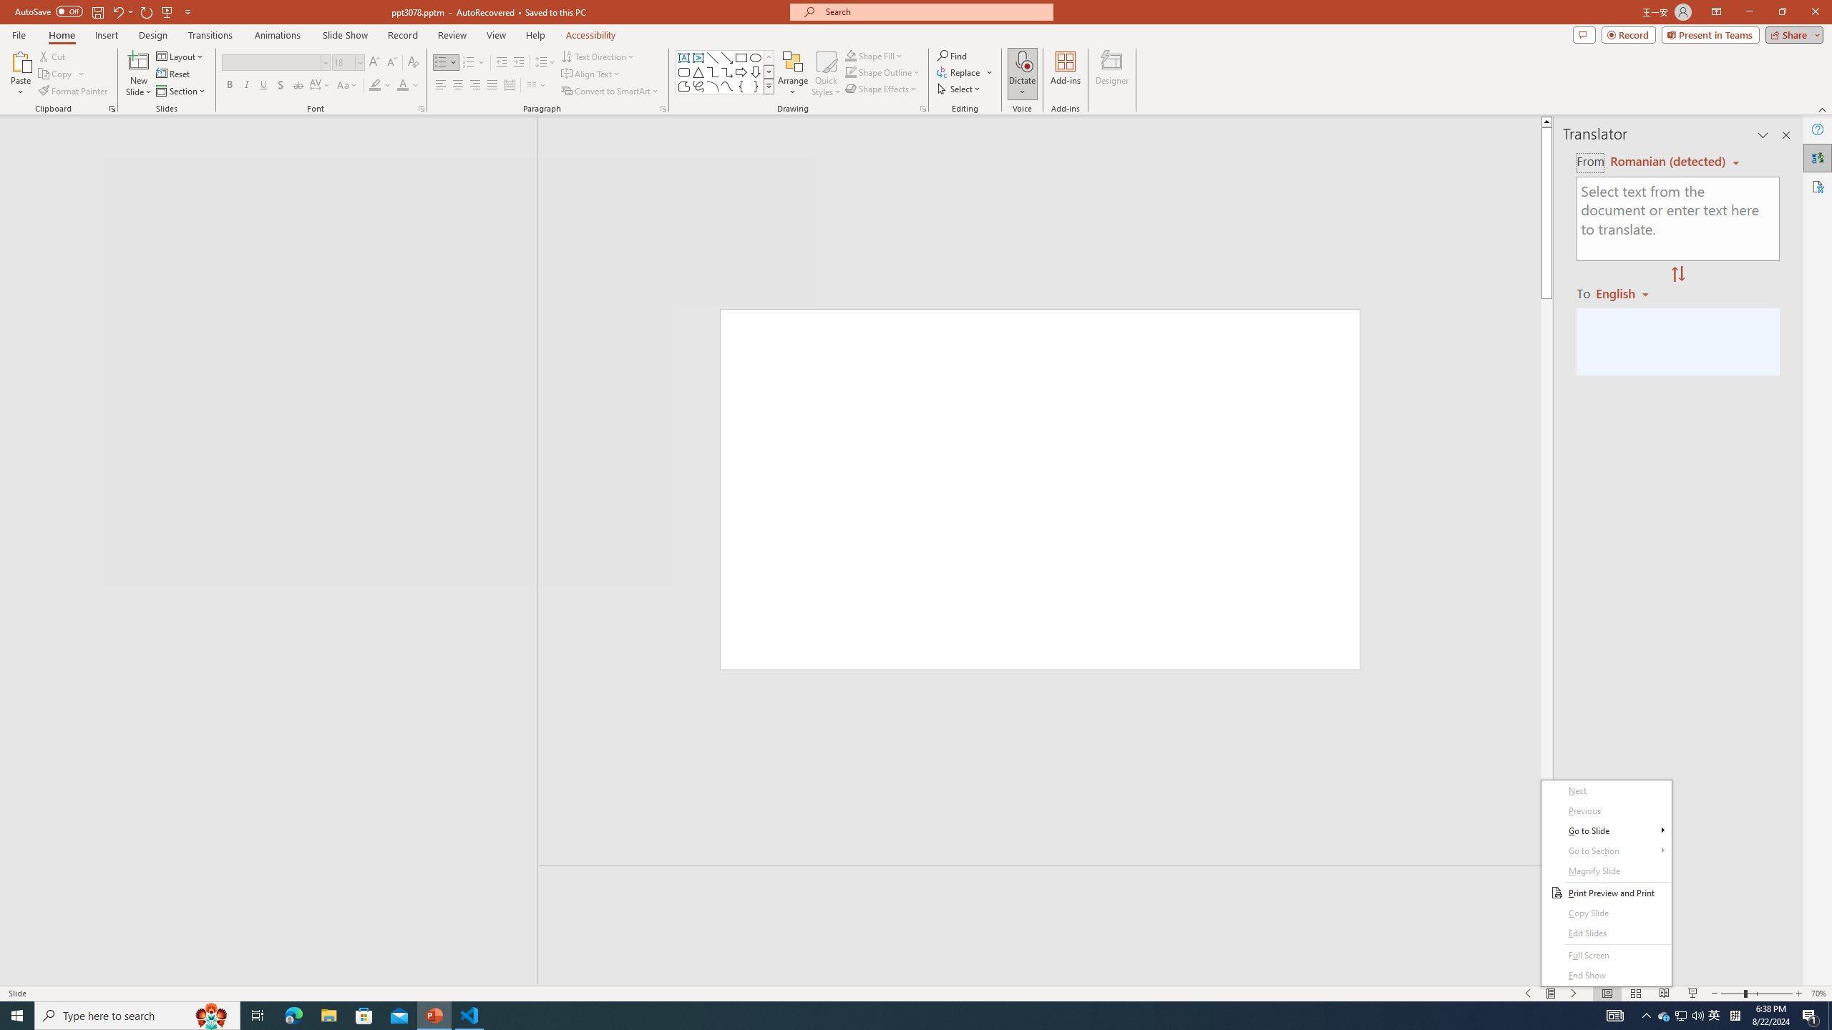  Describe the element at coordinates (883, 72) in the screenshot. I see `Shape Outline` at that location.